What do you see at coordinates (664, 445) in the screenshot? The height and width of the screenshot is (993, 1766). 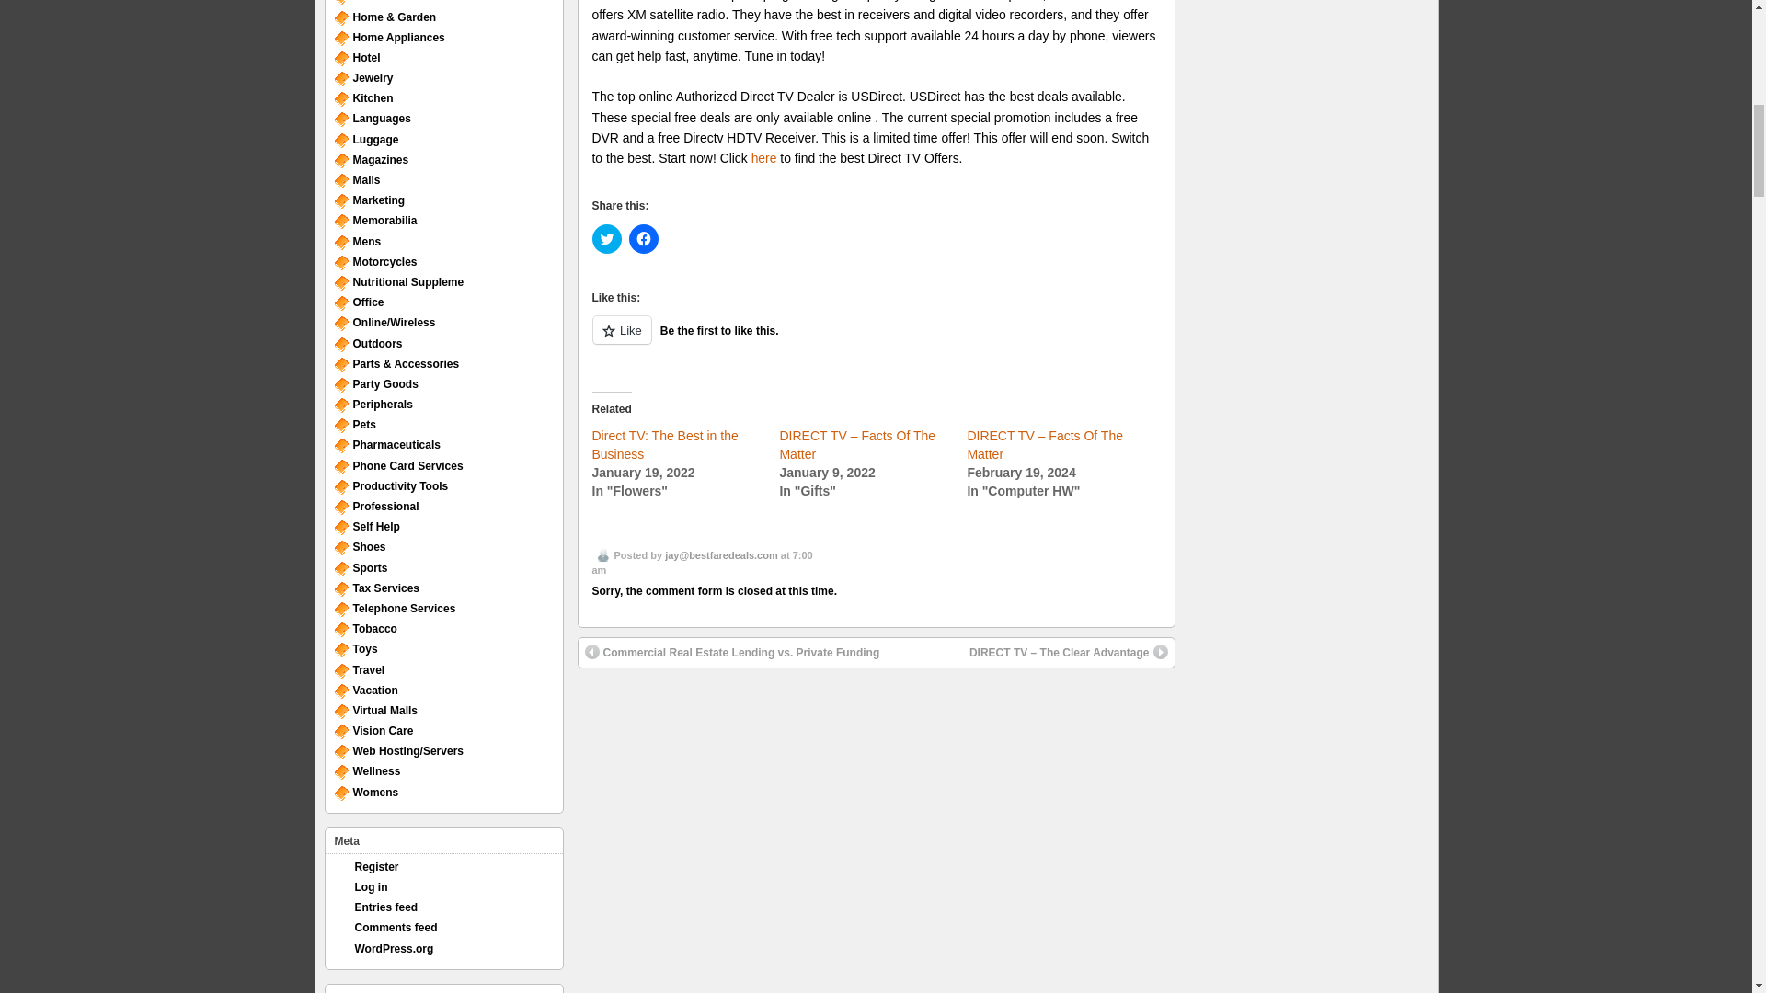 I see `Direct TV: The Best in the Business` at bounding box center [664, 445].